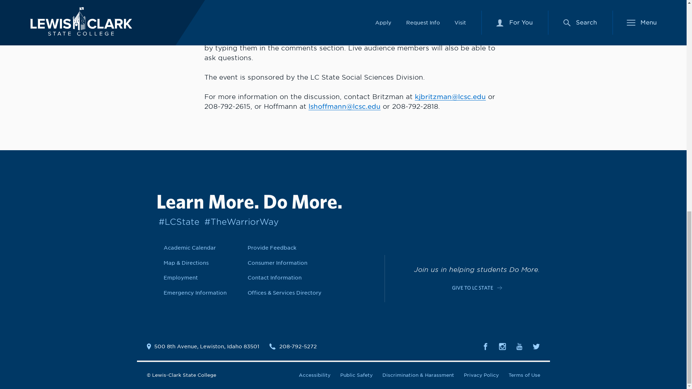 This screenshot has height=389, width=692. What do you see at coordinates (485, 346) in the screenshot?
I see `facebook--solid` at bounding box center [485, 346].